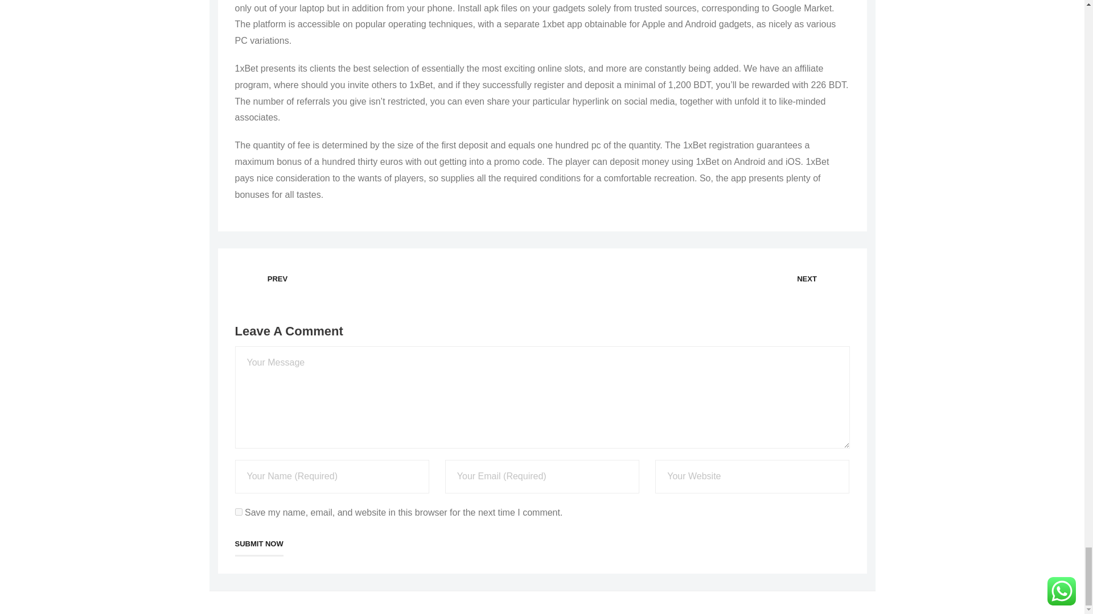  I want to click on Submit Now, so click(258, 545).